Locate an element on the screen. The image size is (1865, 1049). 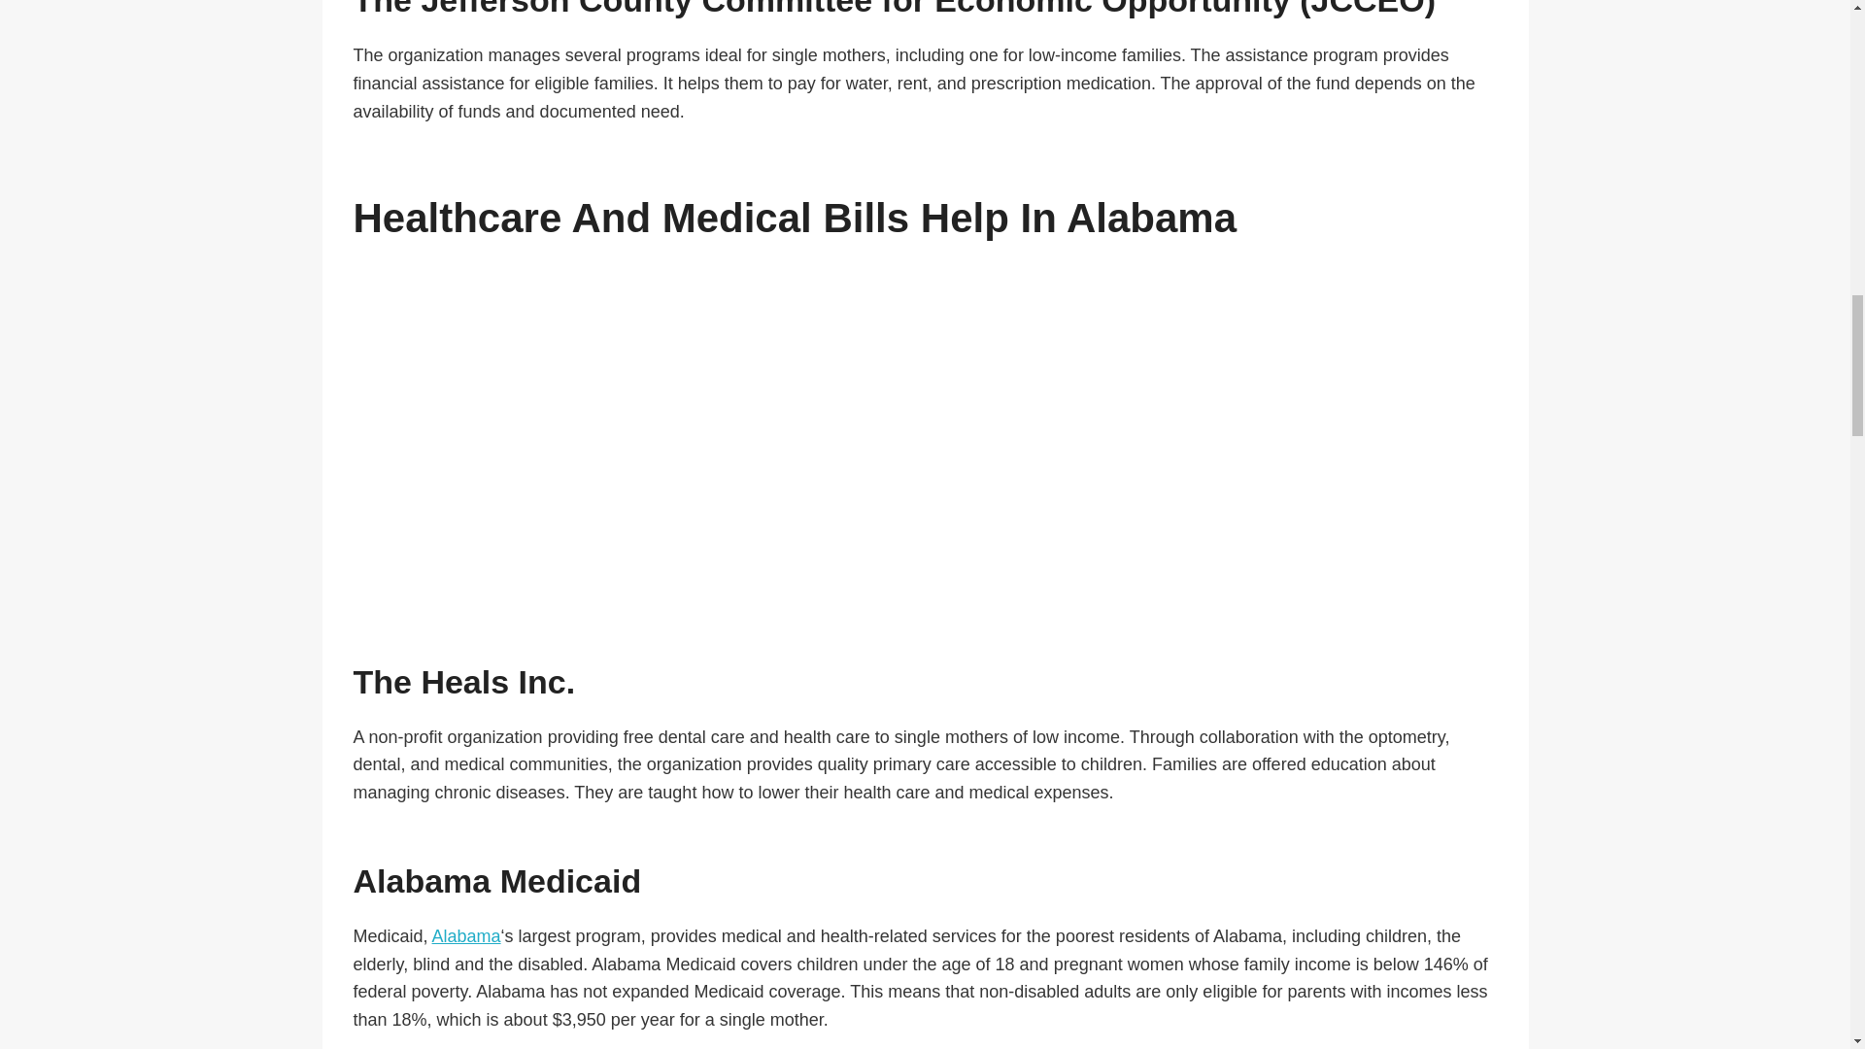
Help With Bills In Alabama - Do You Know? 2 is located at coordinates (925, 437).